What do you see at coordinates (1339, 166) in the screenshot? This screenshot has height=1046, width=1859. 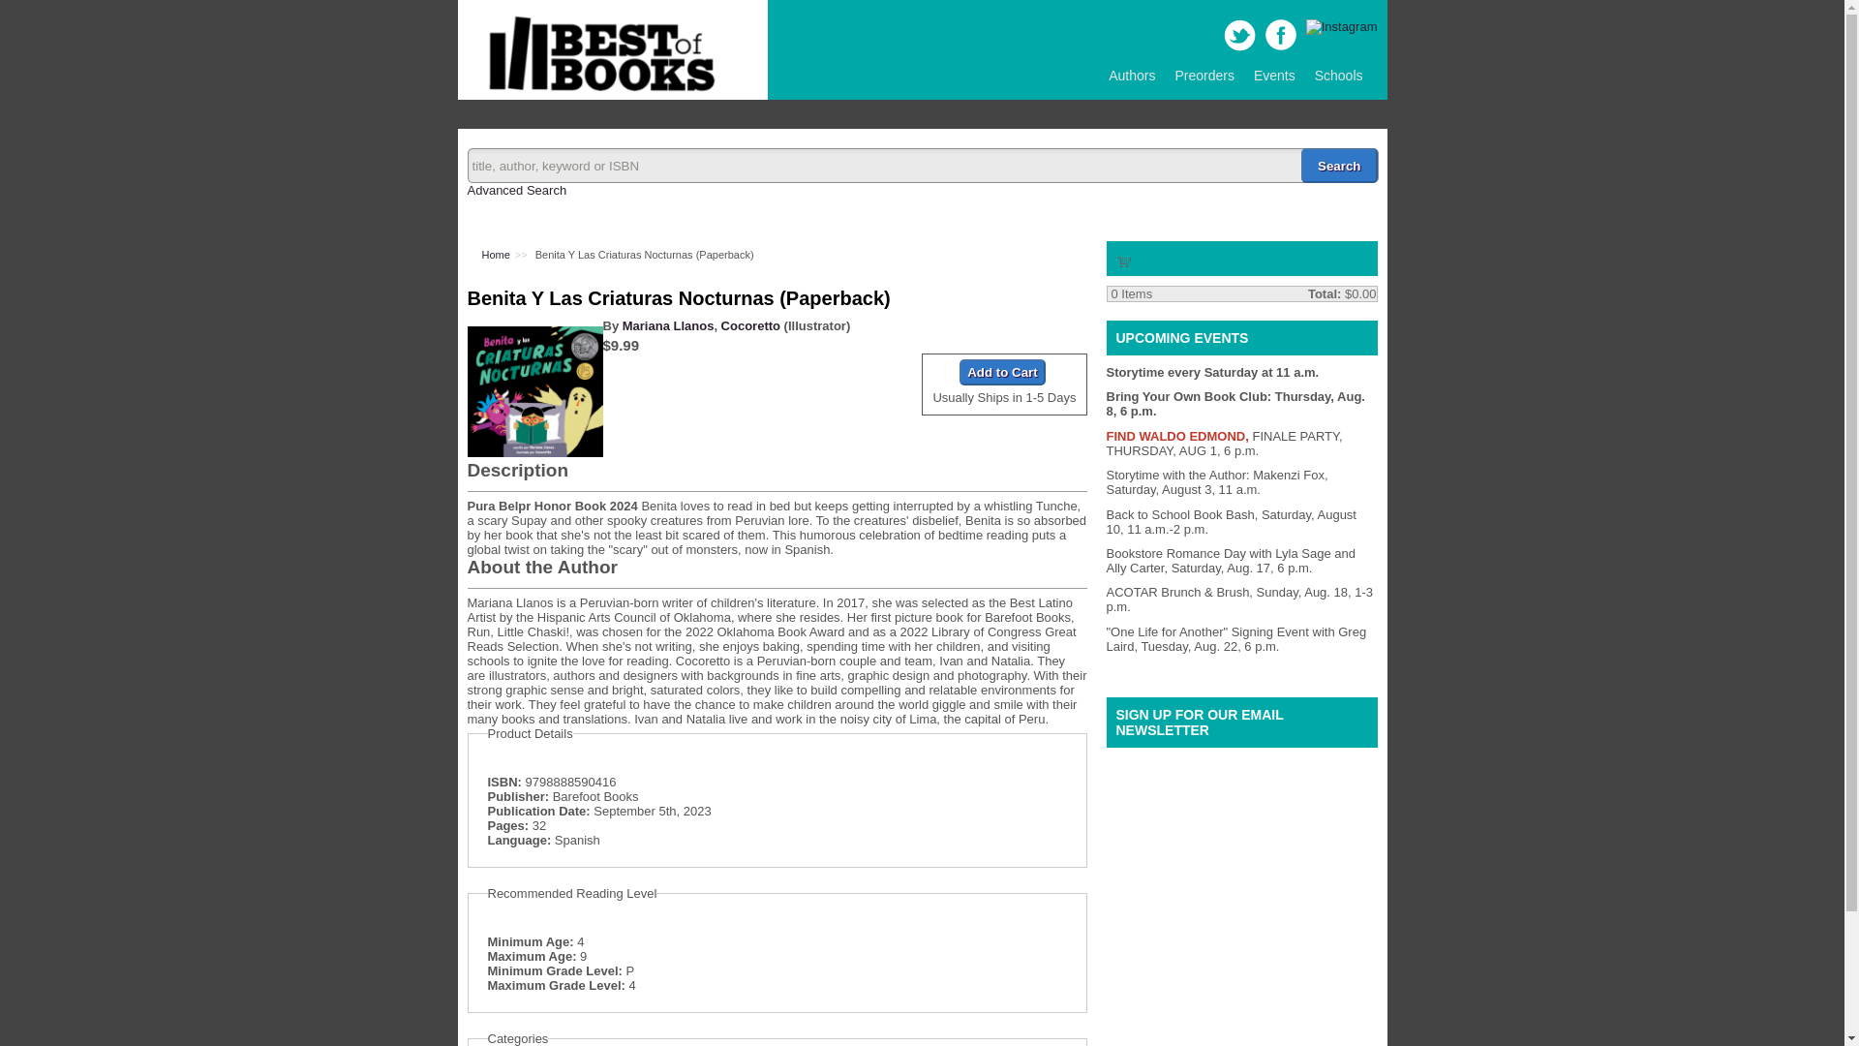 I see `Search` at bounding box center [1339, 166].